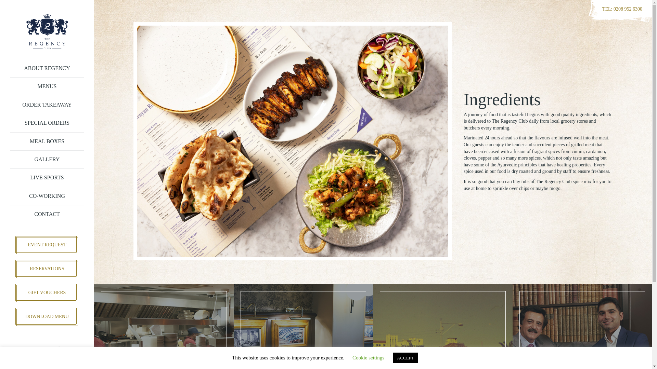 Image resolution: width=657 pixels, height=369 pixels. What do you see at coordinates (47, 68) in the screenshot?
I see `ABOUT REGENCY` at bounding box center [47, 68].